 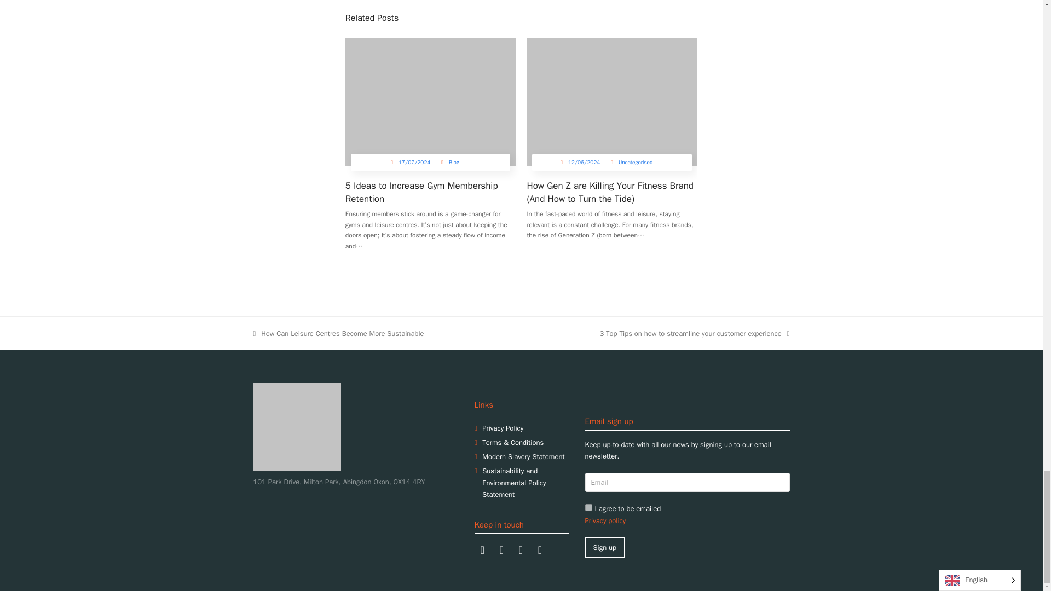 I want to click on LinkedIn, so click(x=540, y=549).